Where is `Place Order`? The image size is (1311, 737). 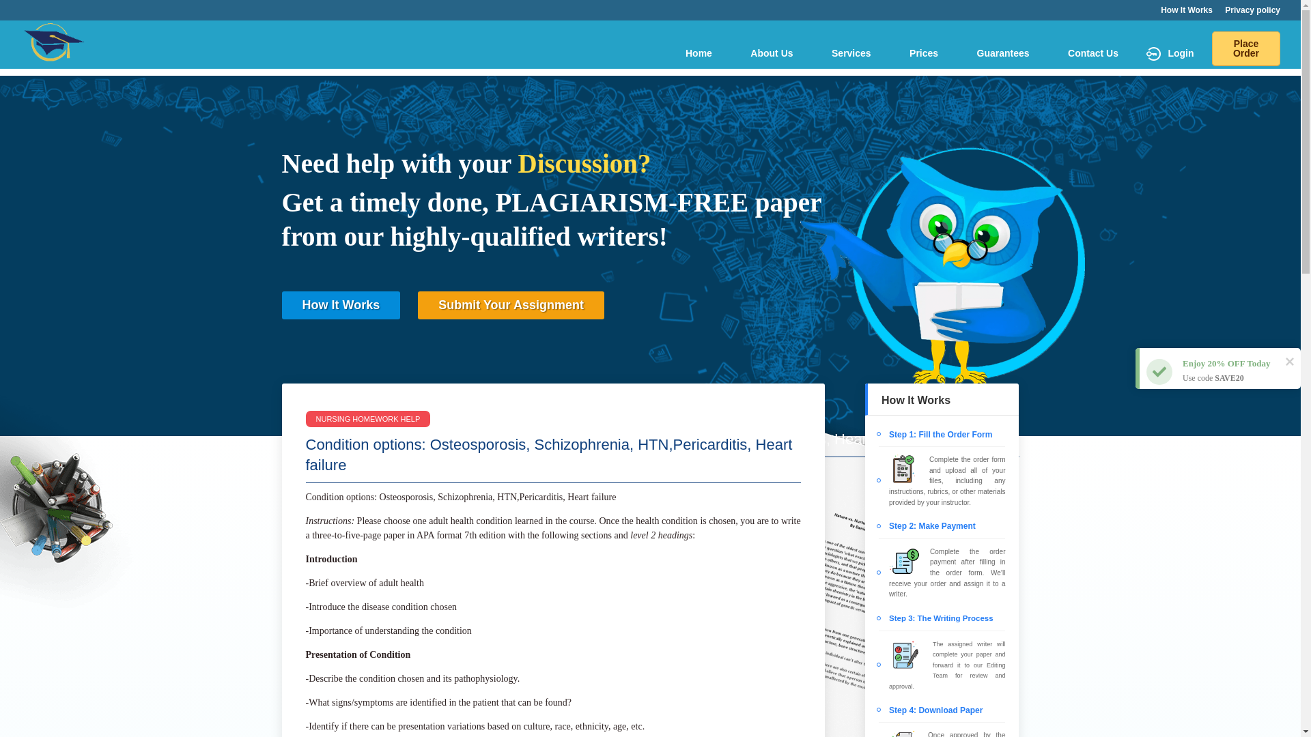 Place Order is located at coordinates (1245, 49).